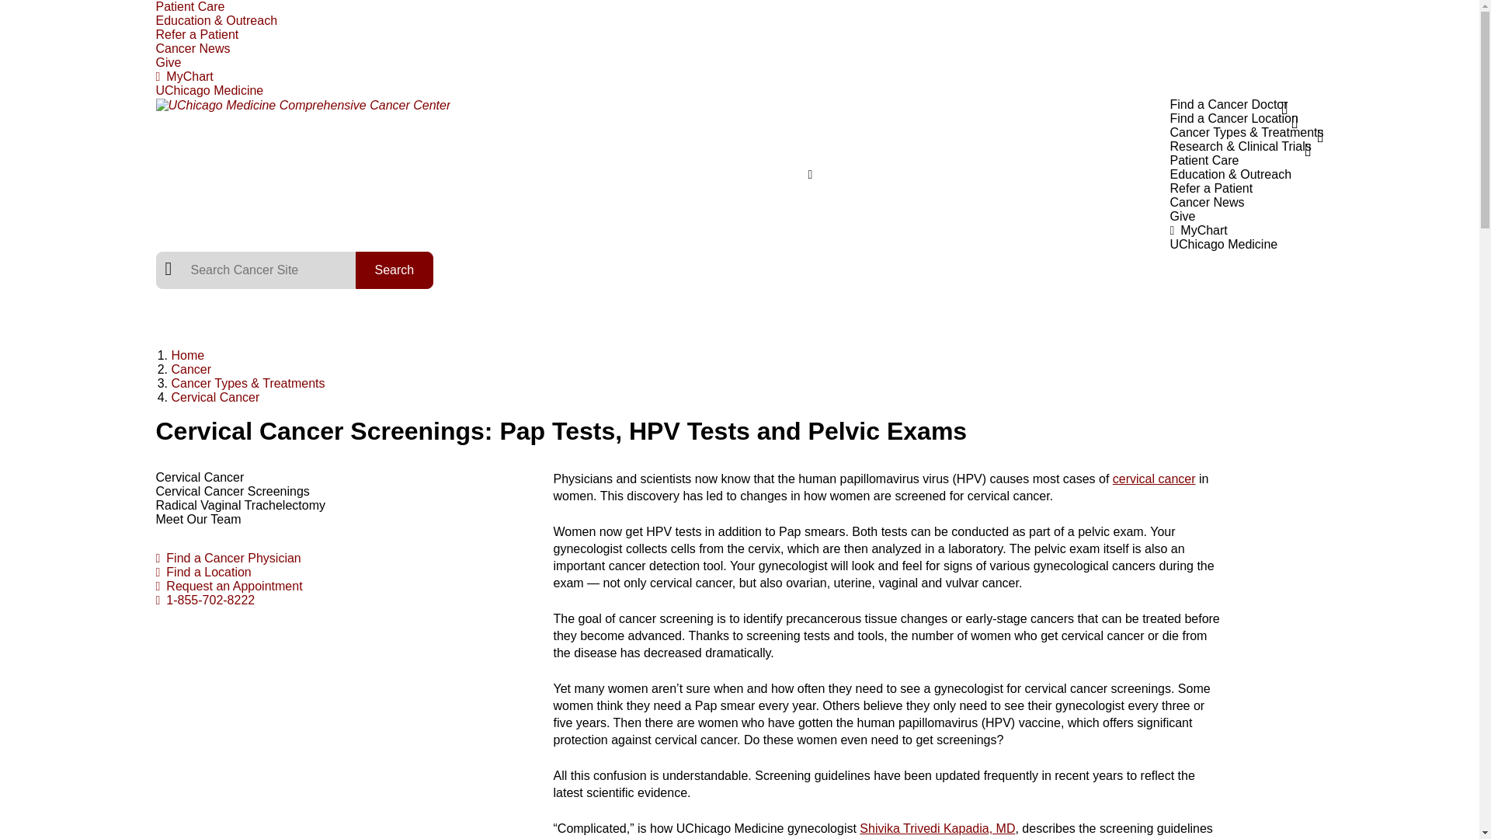  I want to click on UChicago Medicine, so click(209, 90).